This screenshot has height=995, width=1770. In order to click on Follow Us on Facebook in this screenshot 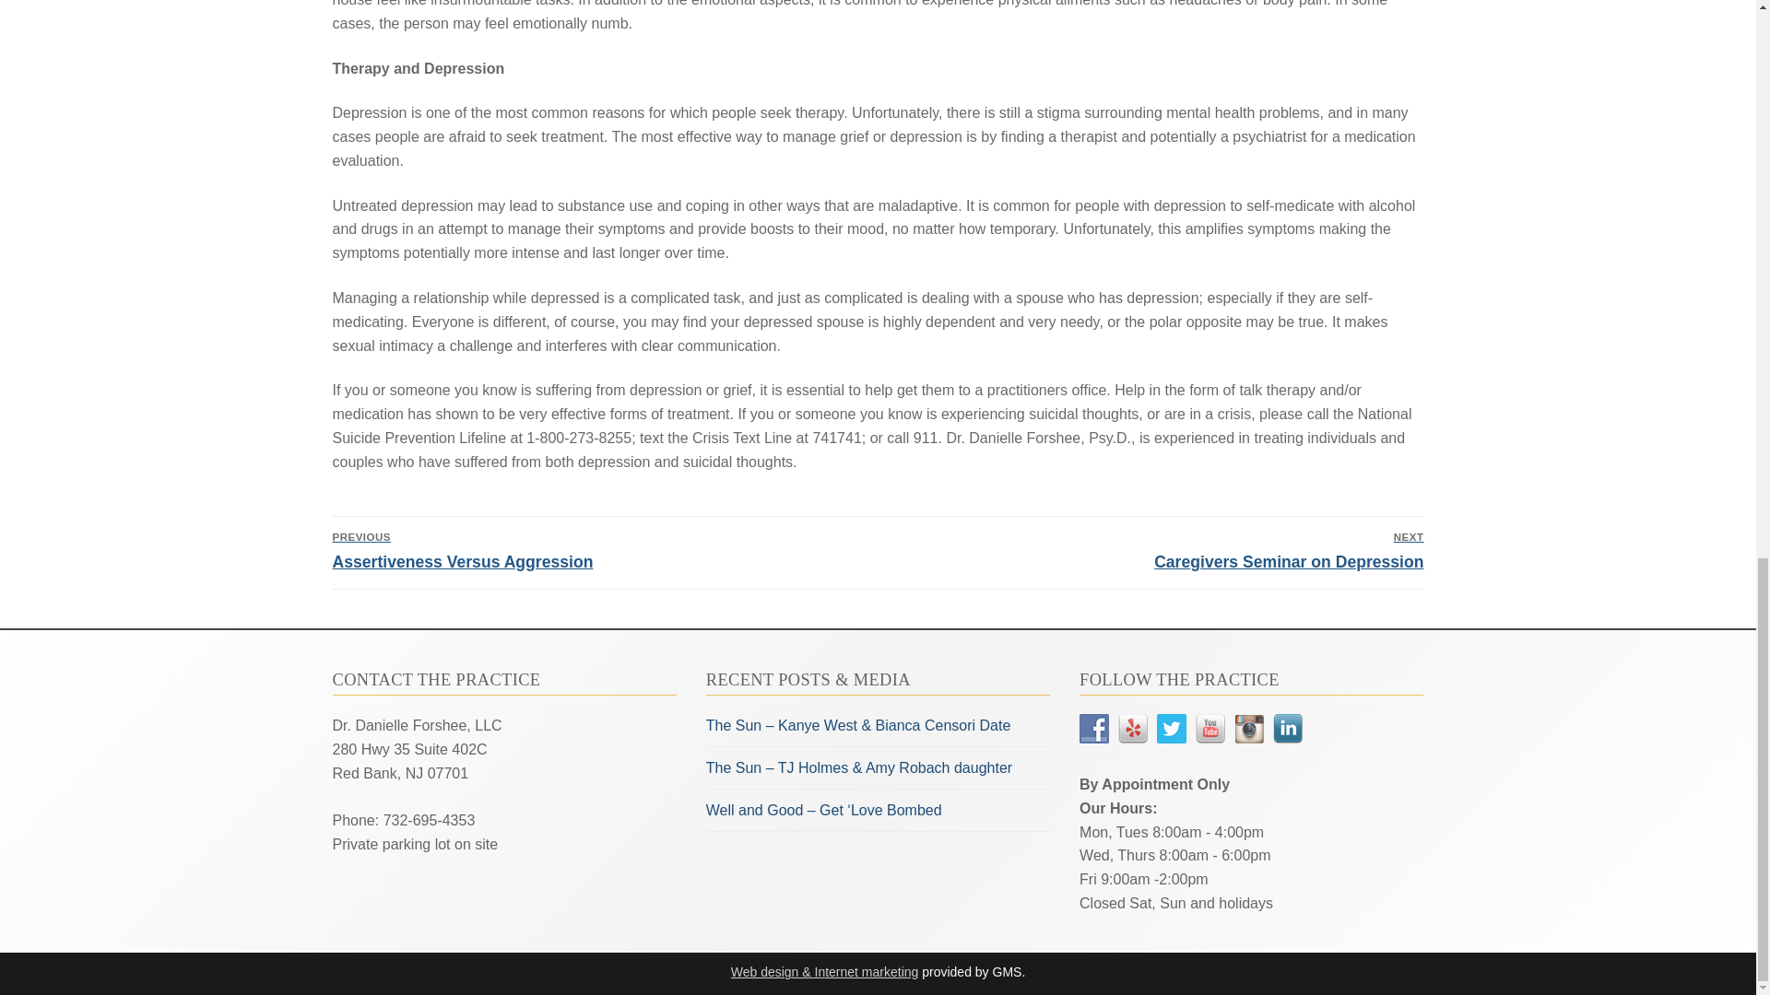, I will do `click(1171, 728)`.